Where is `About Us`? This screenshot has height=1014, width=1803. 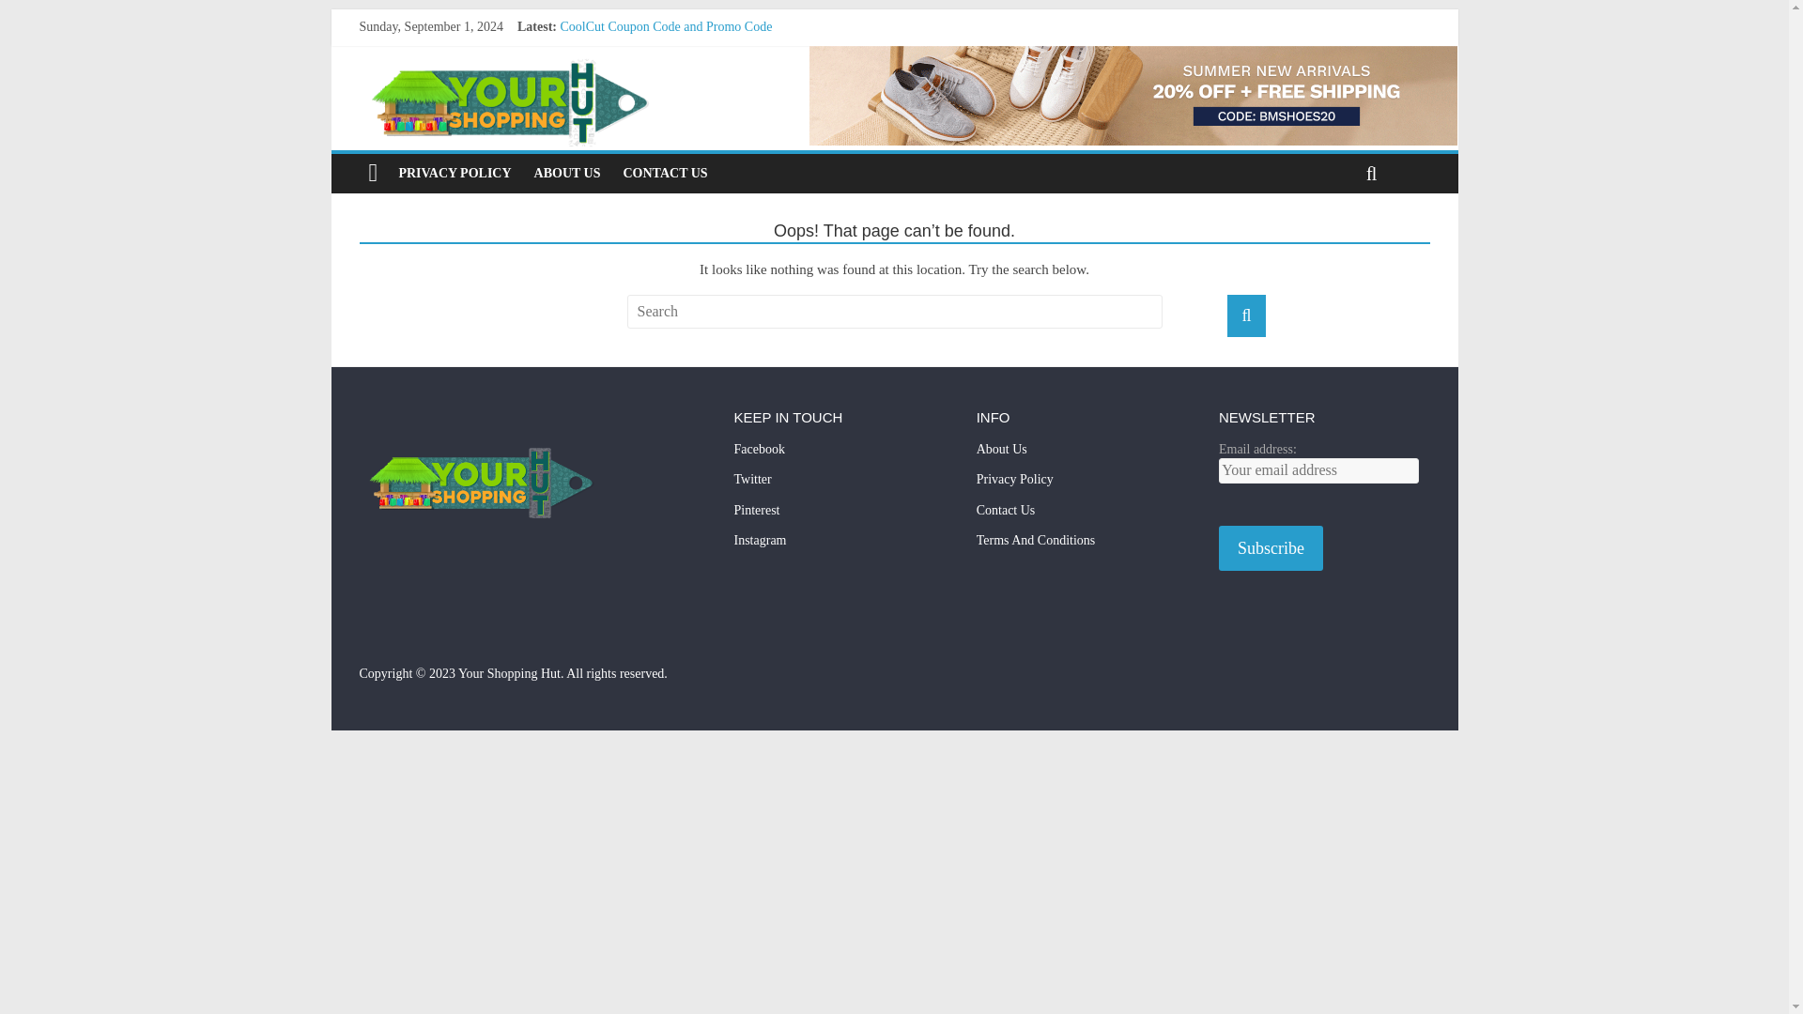
About Us is located at coordinates (1082, 455).